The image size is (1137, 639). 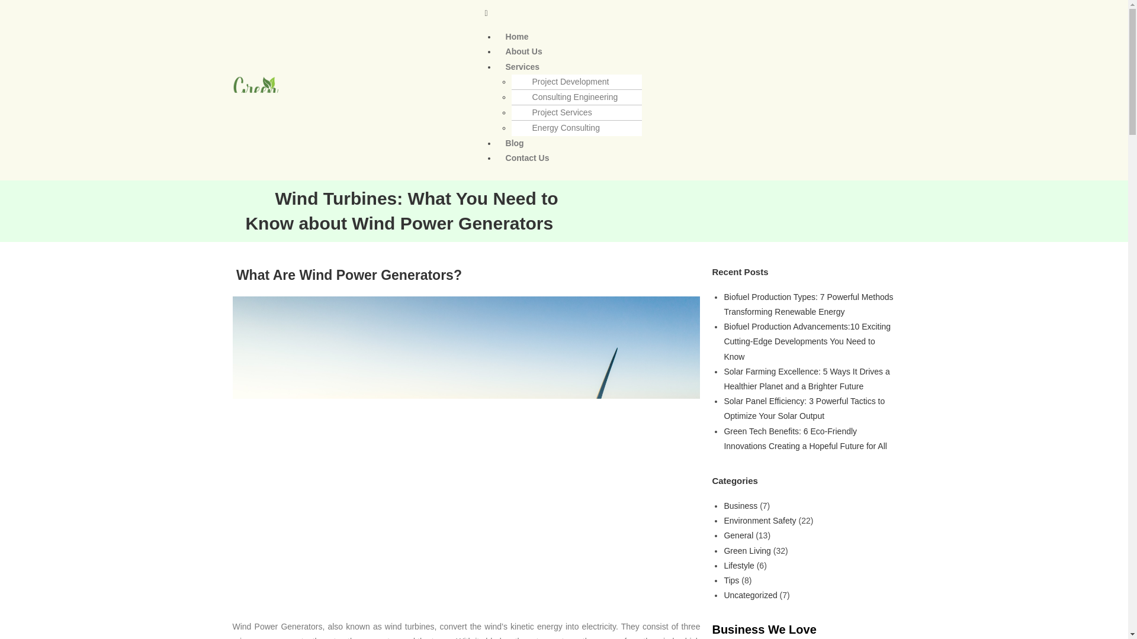 What do you see at coordinates (738, 566) in the screenshot?
I see `Lifestyle` at bounding box center [738, 566].